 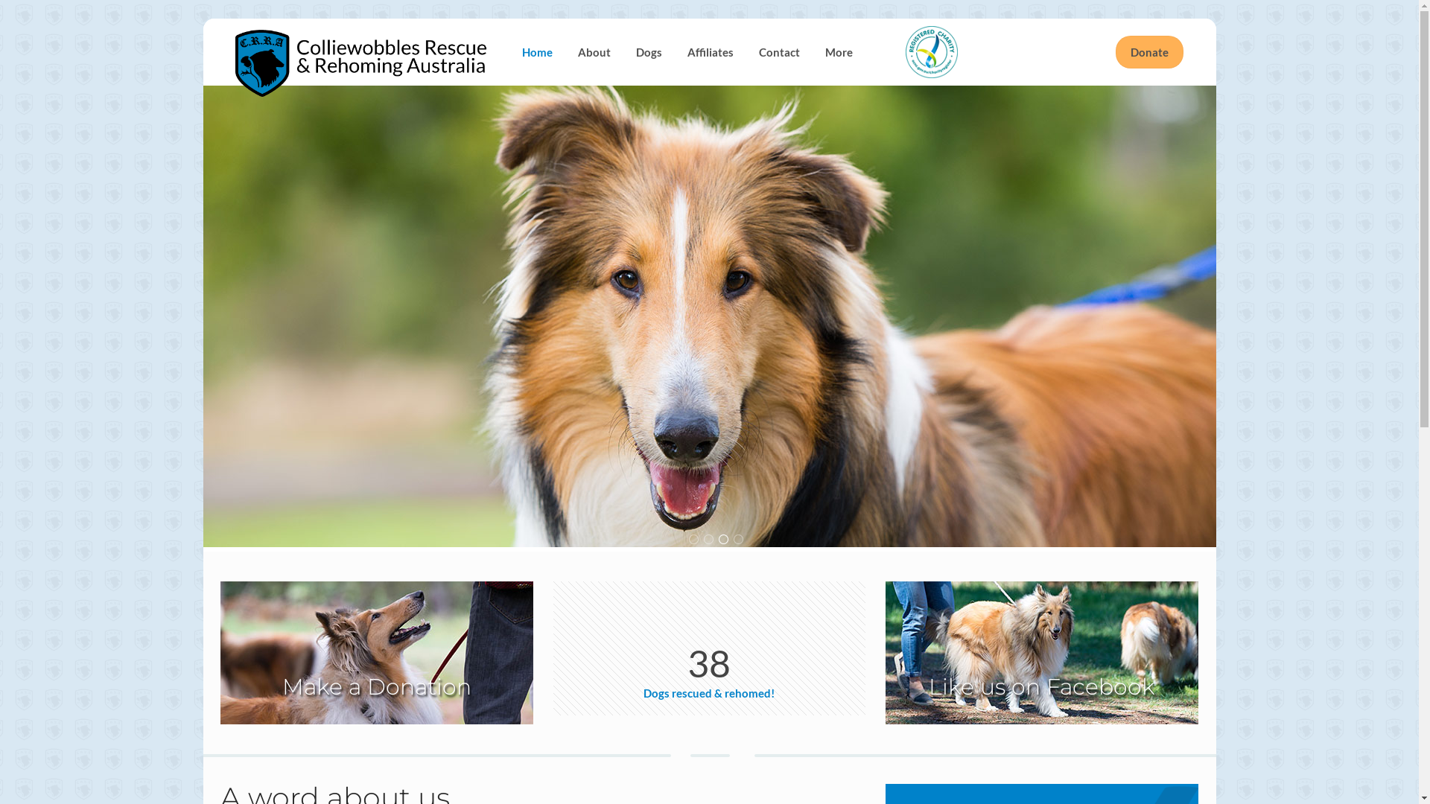 I want to click on Contact, so click(x=779, y=52).